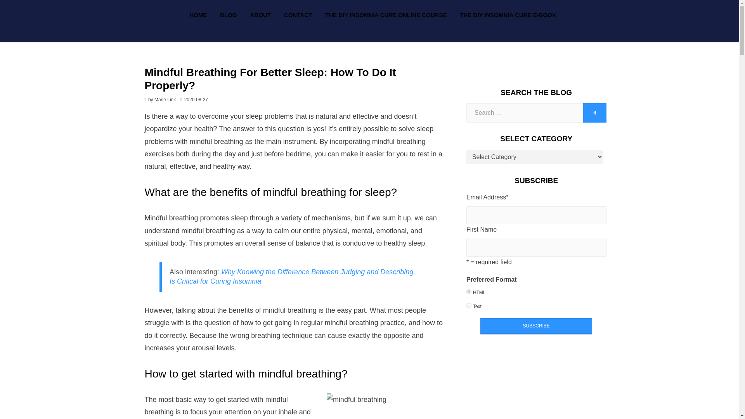 This screenshot has width=745, height=419. Describe the element at coordinates (298, 15) in the screenshot. I see `CONTACT` at that location.